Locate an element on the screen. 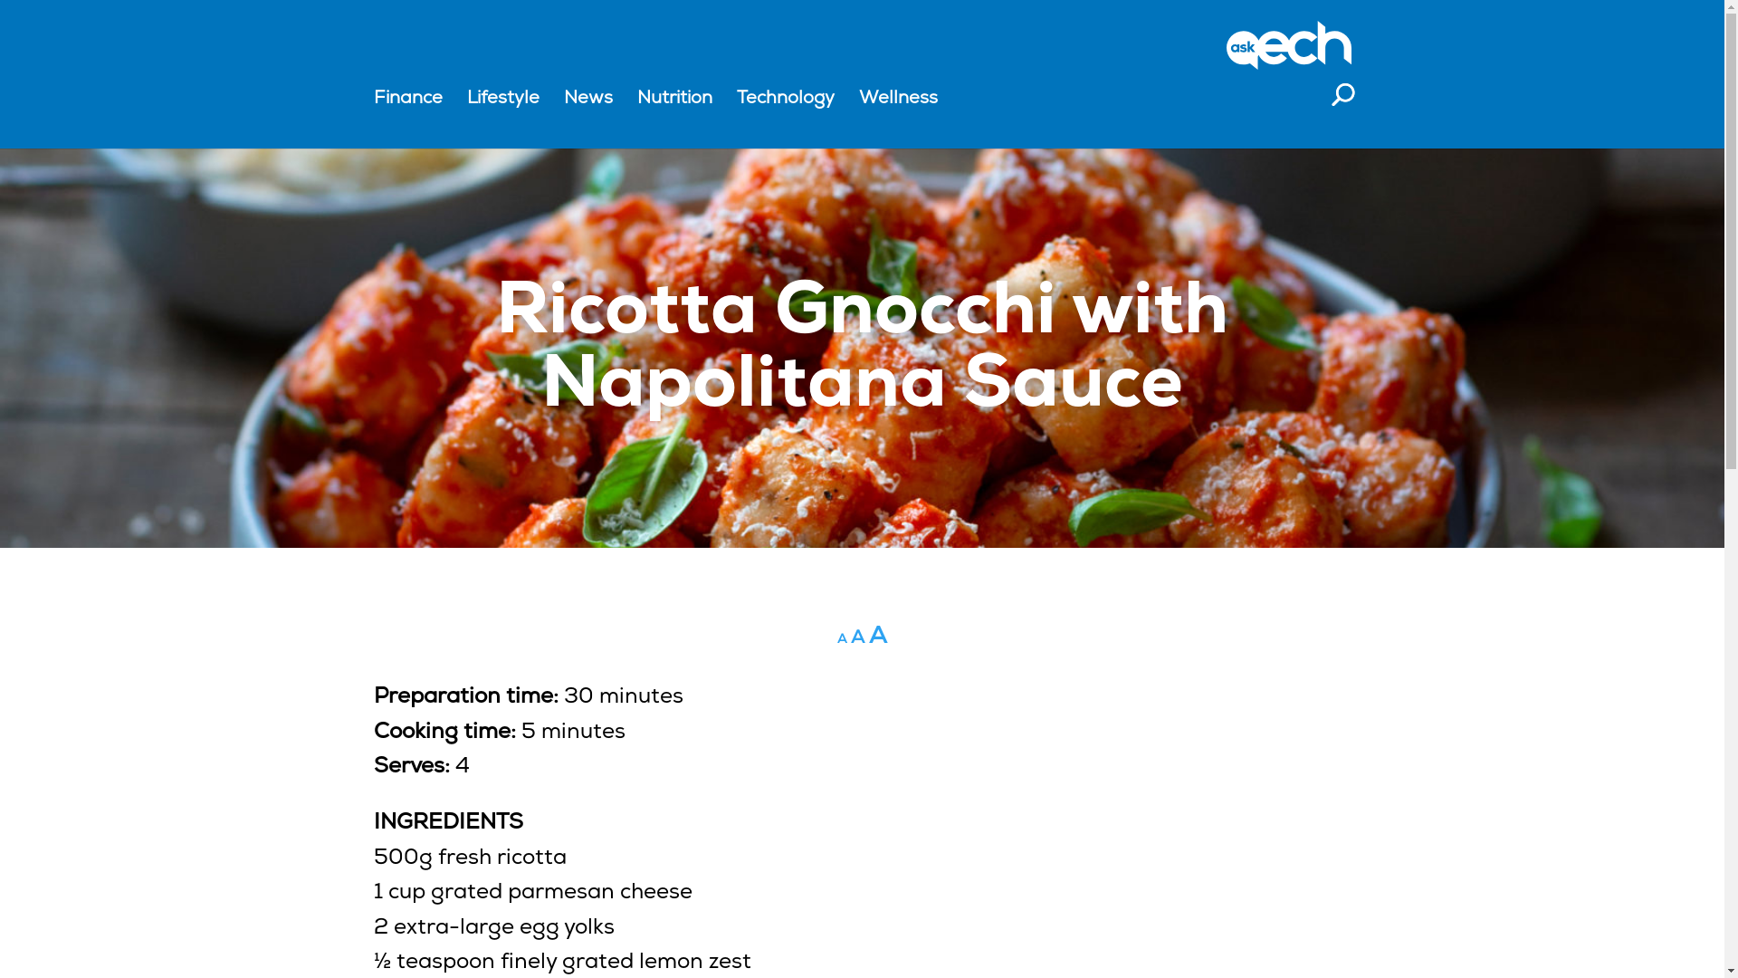 This screenshot has height=978, width=1738. A
Reset font size. is located at coordinates (858, 637).